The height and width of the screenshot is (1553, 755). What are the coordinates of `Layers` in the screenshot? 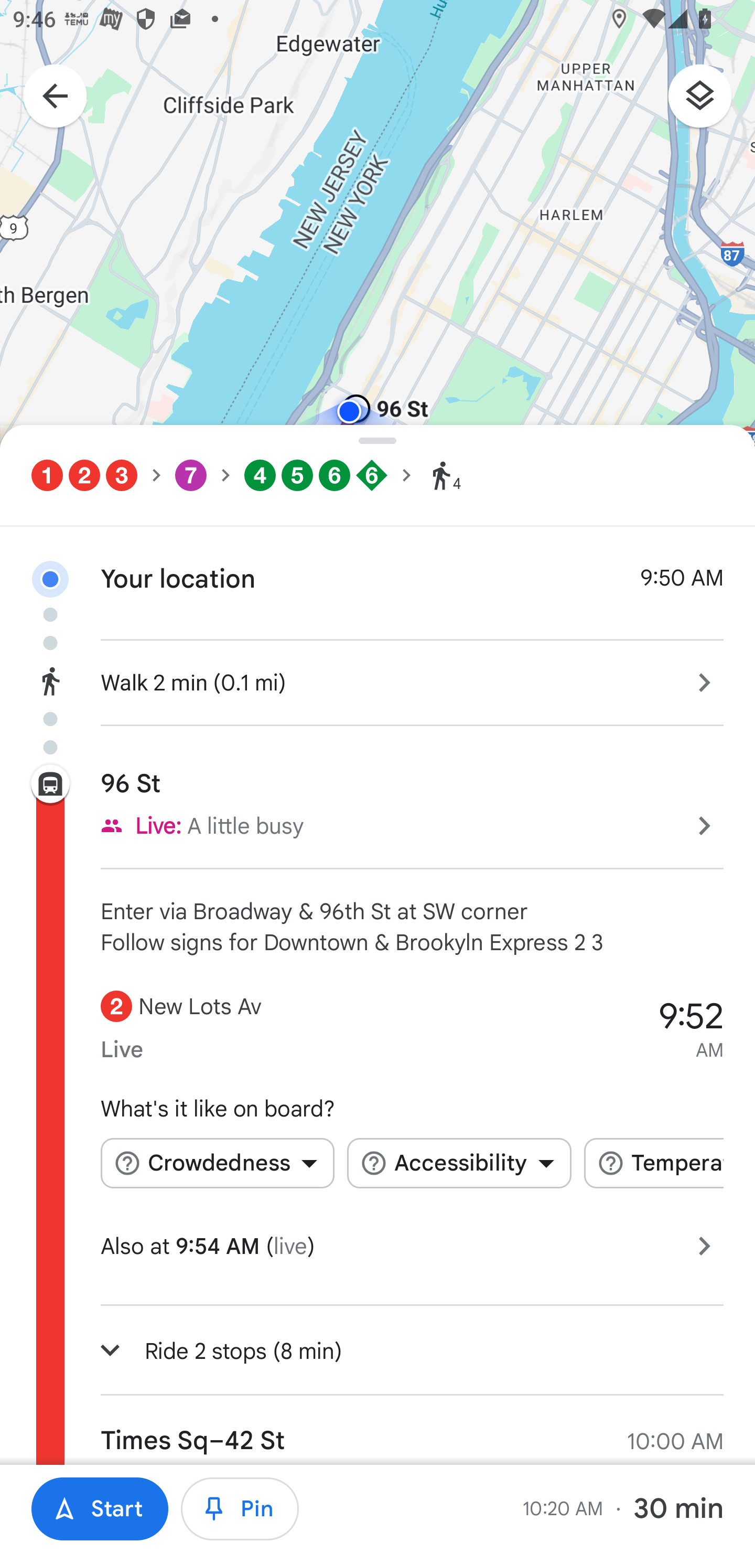 It's located at (709, 102).